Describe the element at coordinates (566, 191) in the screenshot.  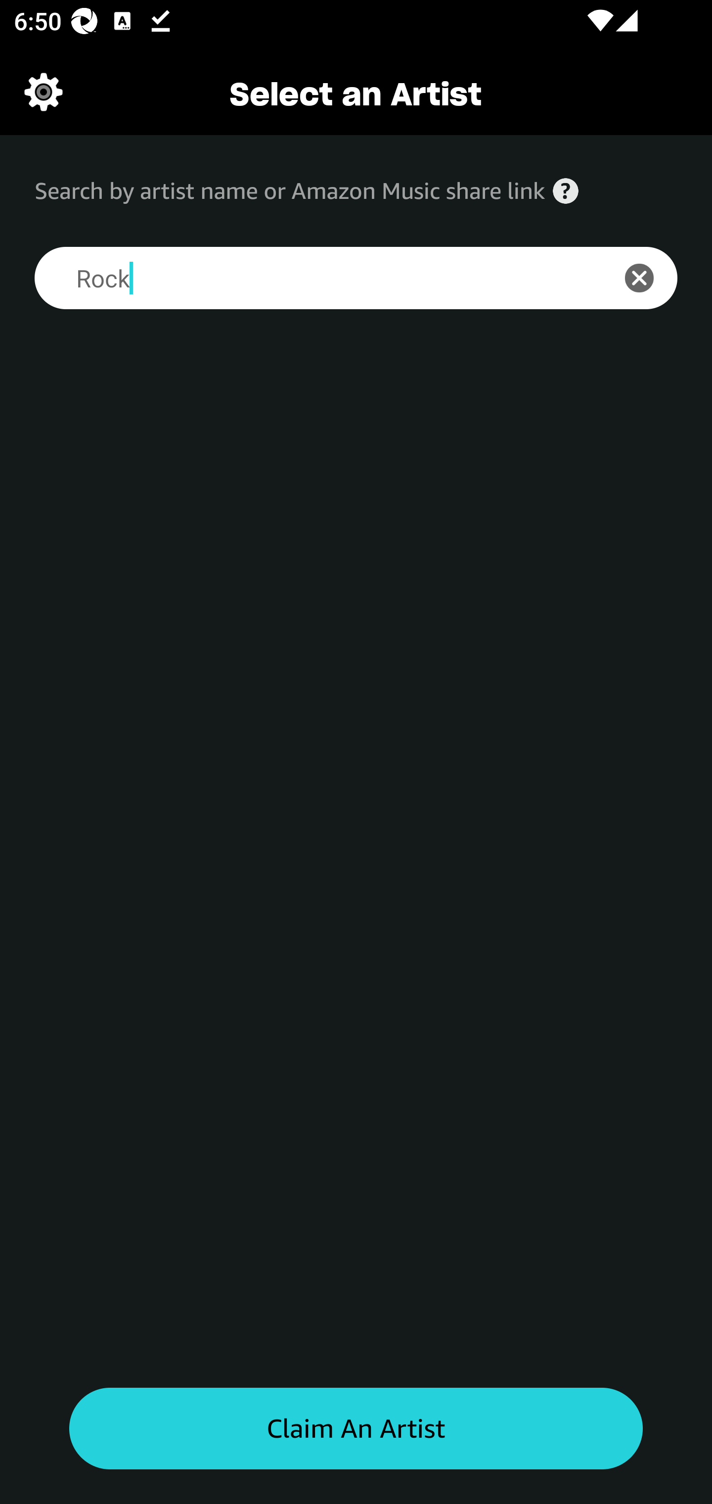
I see `Help  icon` at that location.